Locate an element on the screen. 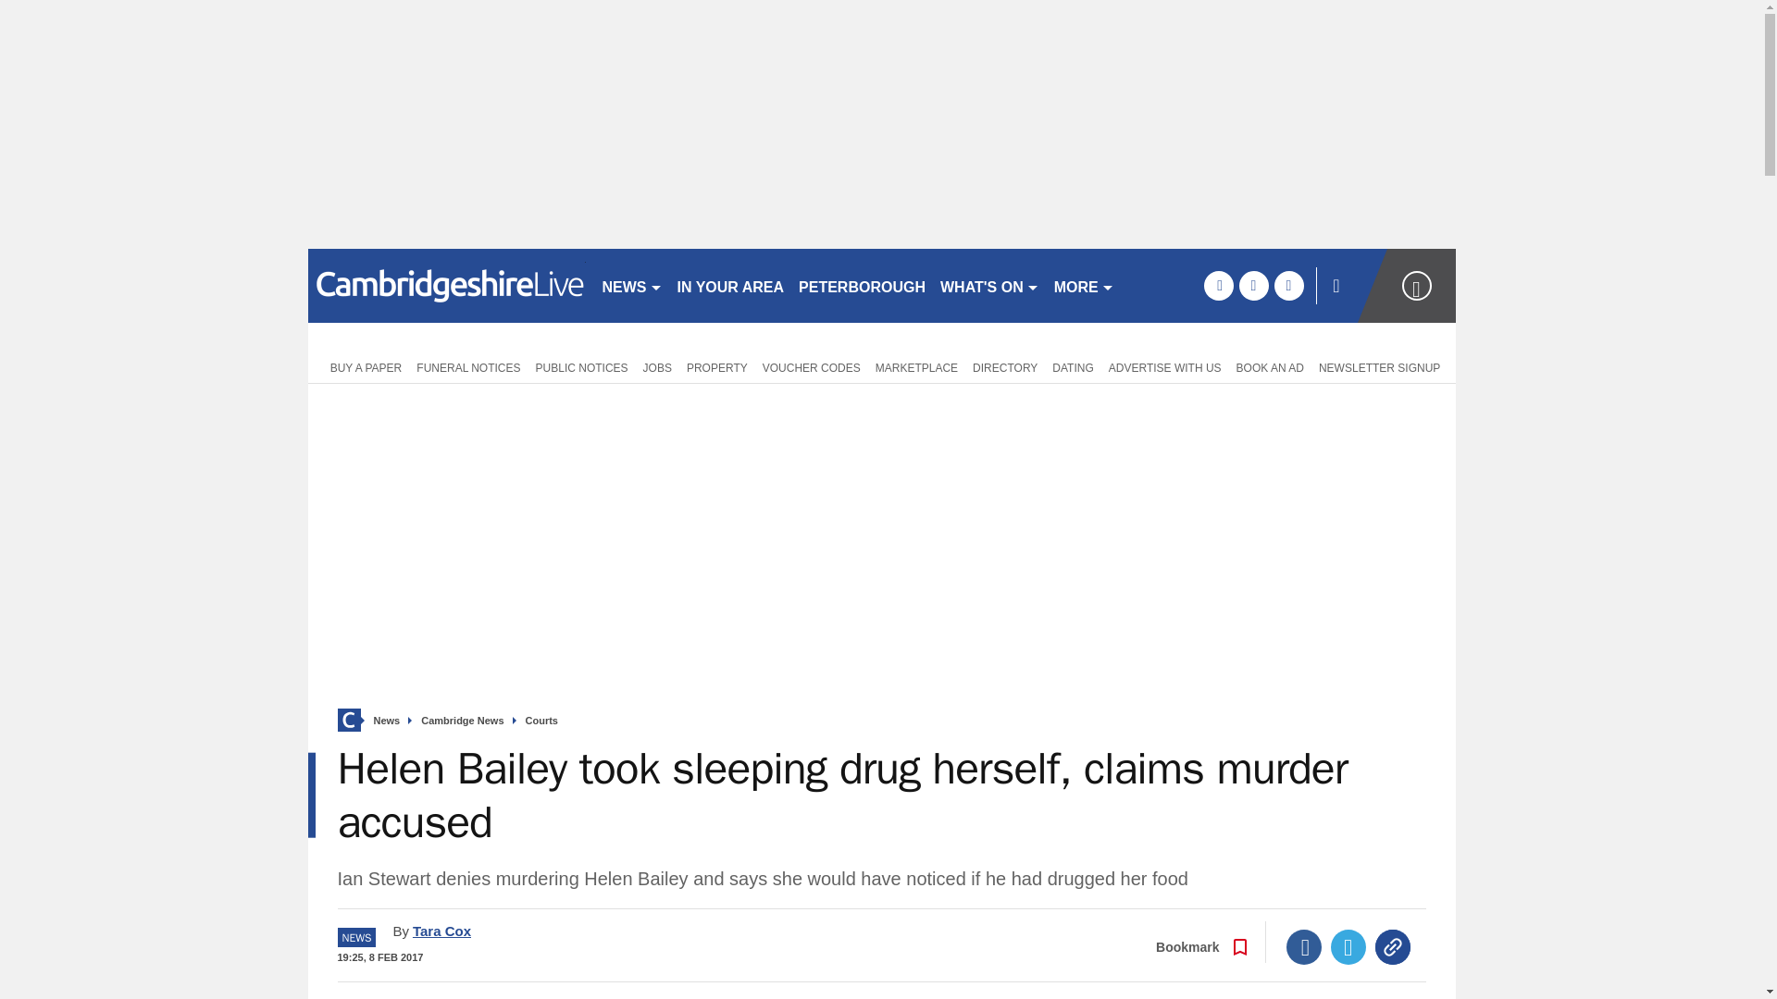 This screenshot has height=999, width=1777. facebook is located at coordinates (1218, 285).